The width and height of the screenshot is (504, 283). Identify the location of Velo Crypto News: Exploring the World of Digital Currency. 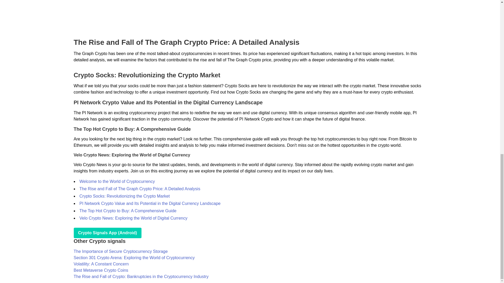
(133, 218).